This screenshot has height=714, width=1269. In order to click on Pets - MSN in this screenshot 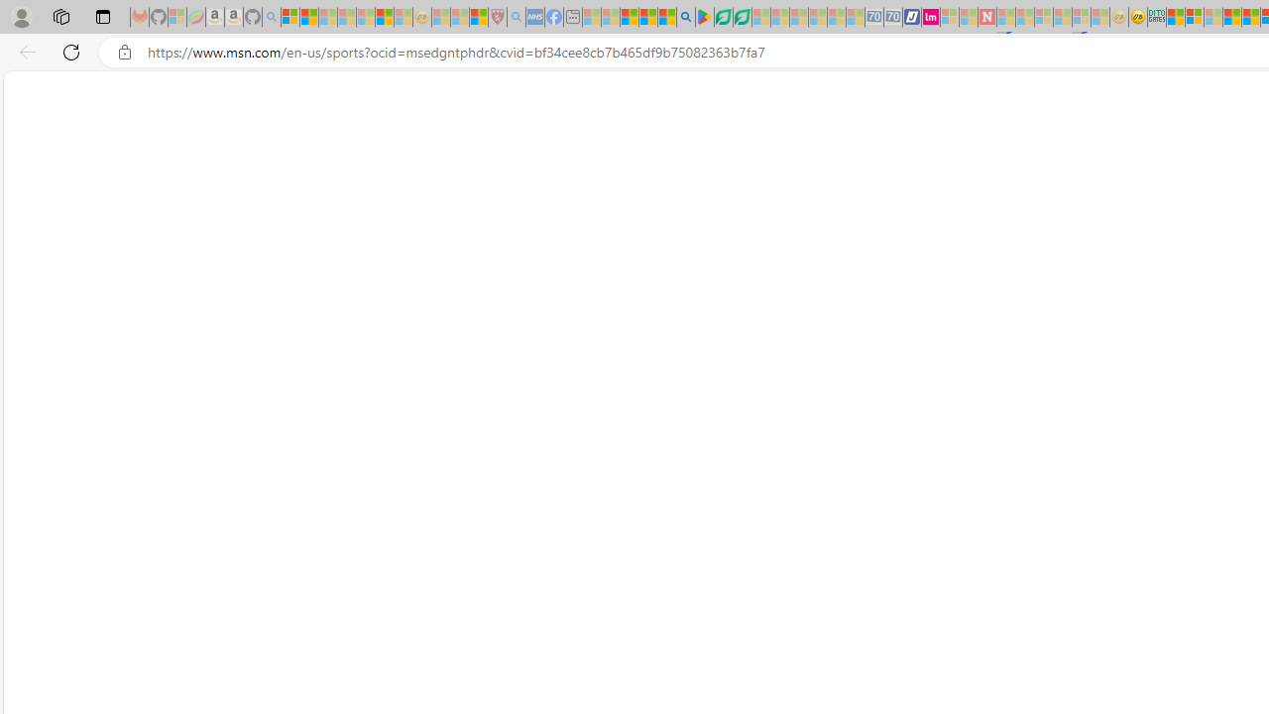, I will do `click(648, 18)`.